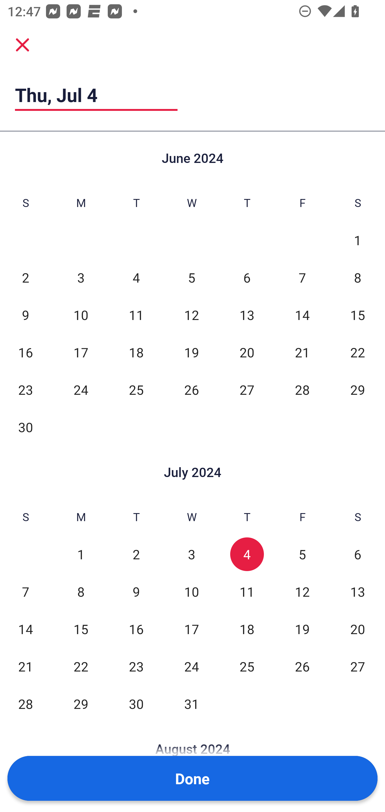 The image size is (385, 812). I want to click on 24 Mon, Jun 24, Not Selected, so click(81, 390).